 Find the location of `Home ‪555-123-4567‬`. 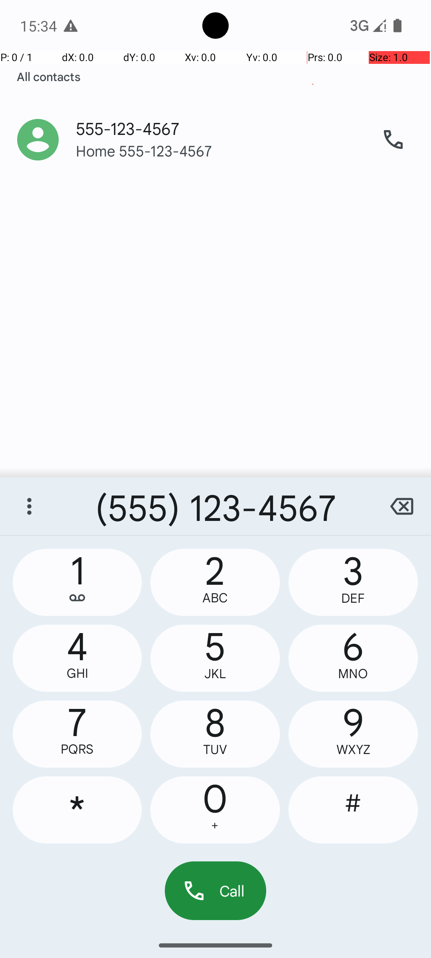

Home ‪555-123-4567‬ is located at coordinates (220, 159).